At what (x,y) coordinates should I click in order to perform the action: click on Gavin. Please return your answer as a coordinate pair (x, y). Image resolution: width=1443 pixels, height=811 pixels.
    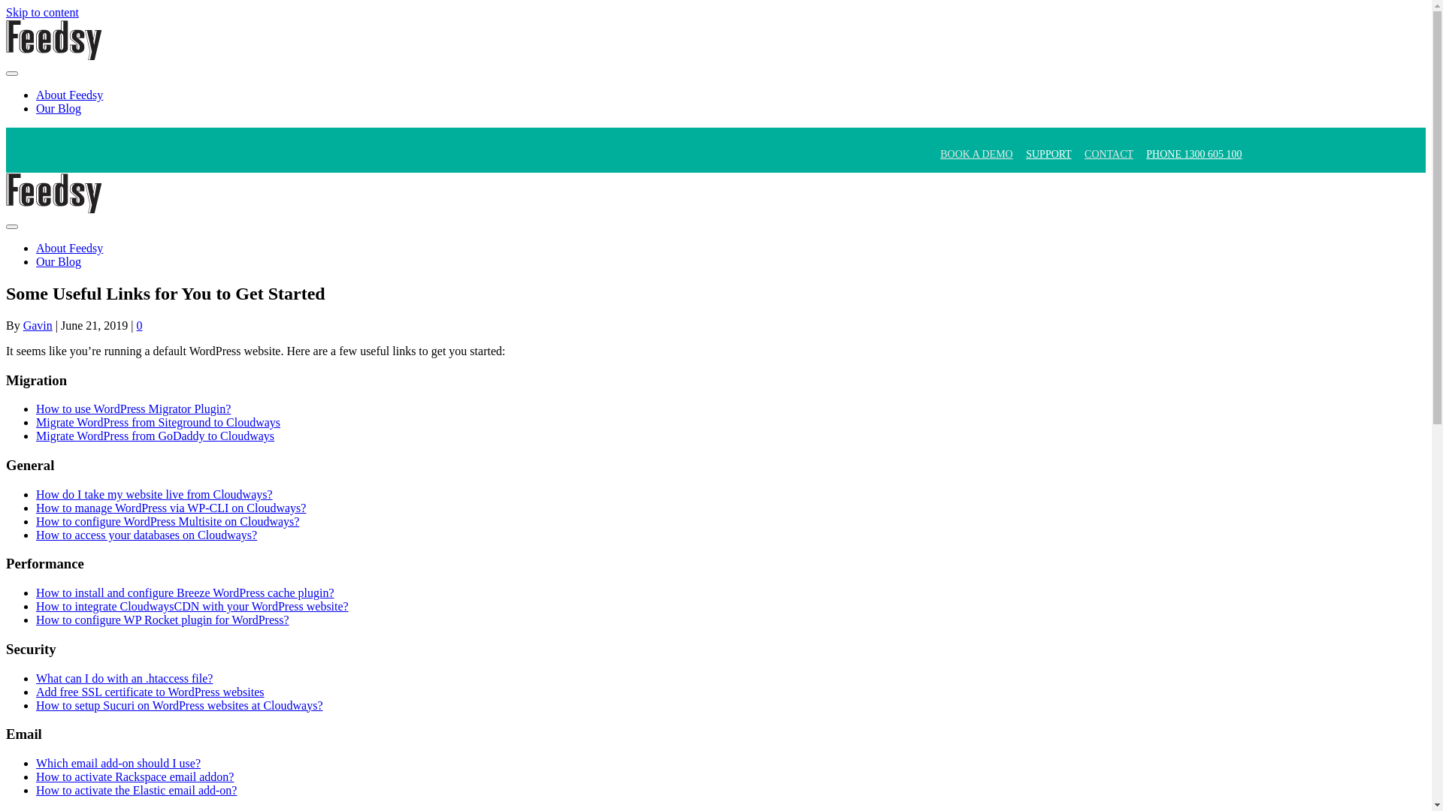
    Looking at the image, I should click on (38, 326).